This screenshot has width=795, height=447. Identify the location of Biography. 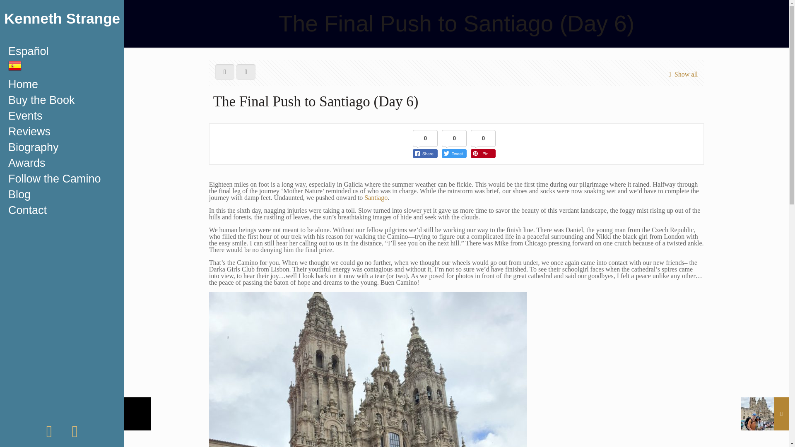
(62, 147).